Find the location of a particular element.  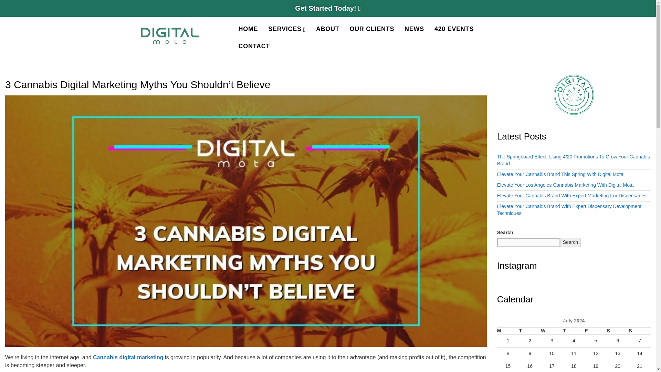

HOME is located at coordinates (248, 29).